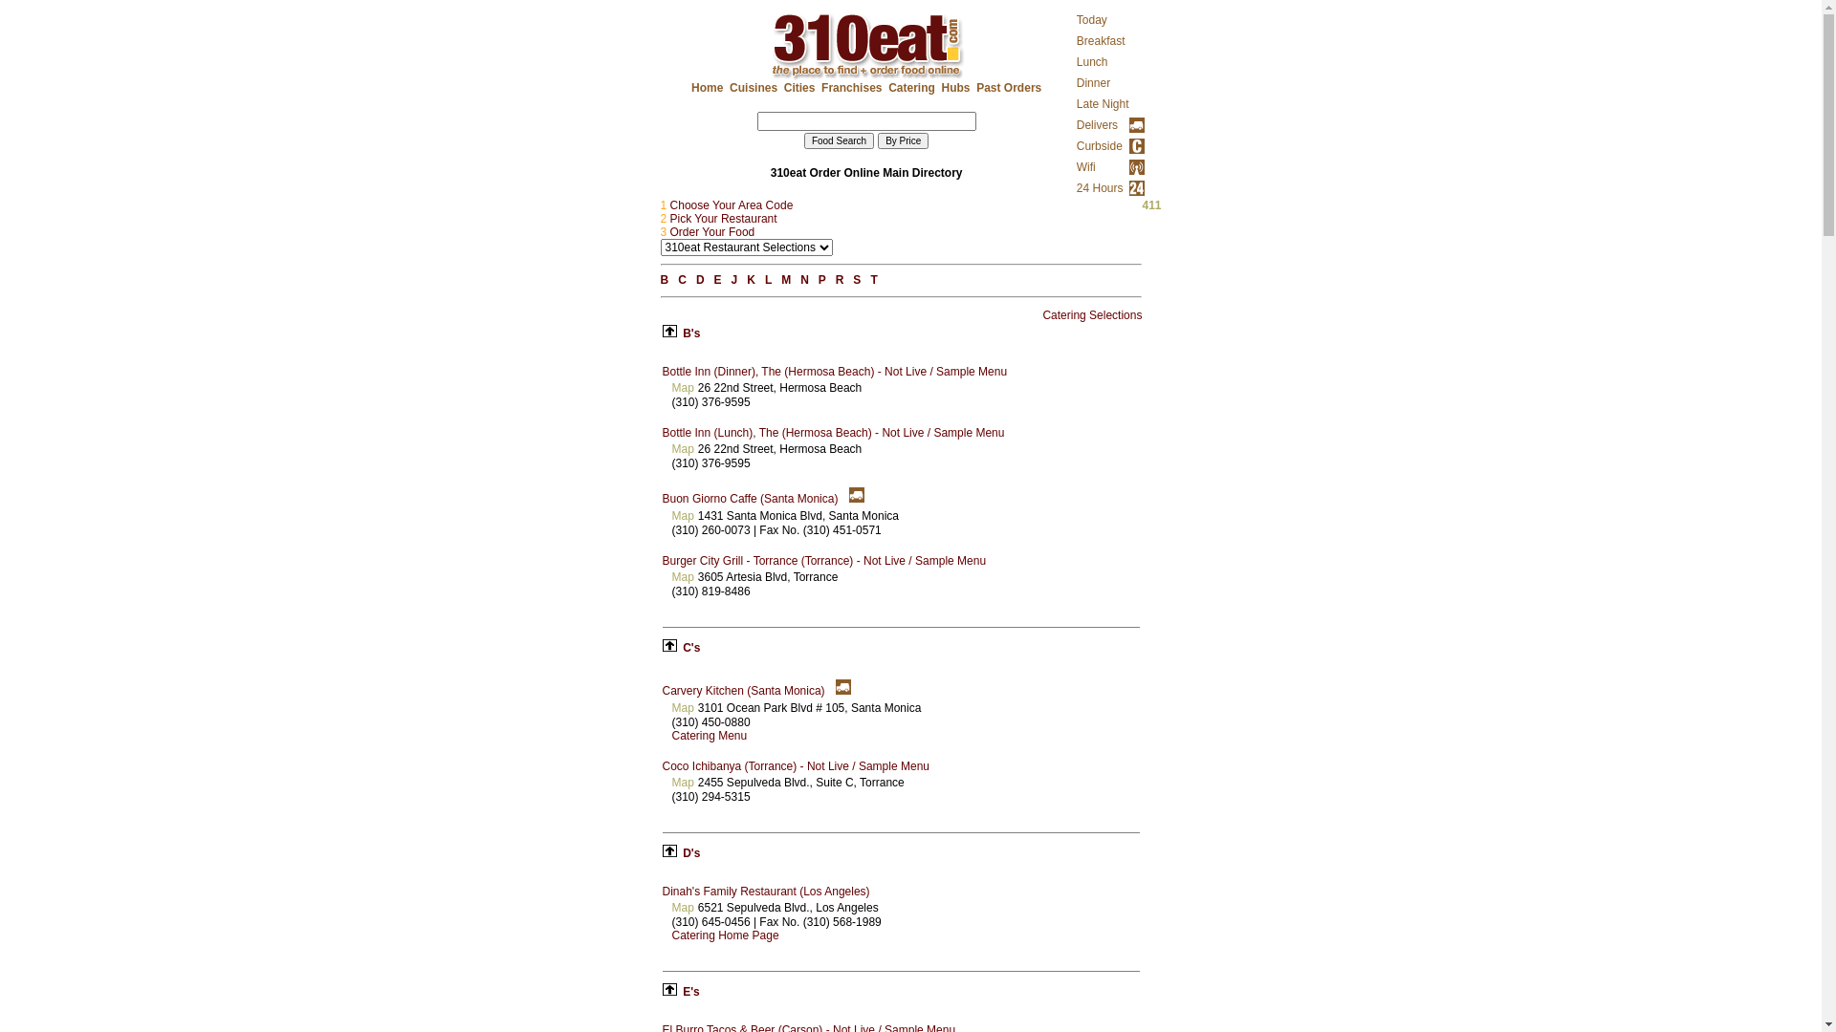  Describe the element at coordinates (1102, 41) in the screenshot. I see `Breakfast` at that location.